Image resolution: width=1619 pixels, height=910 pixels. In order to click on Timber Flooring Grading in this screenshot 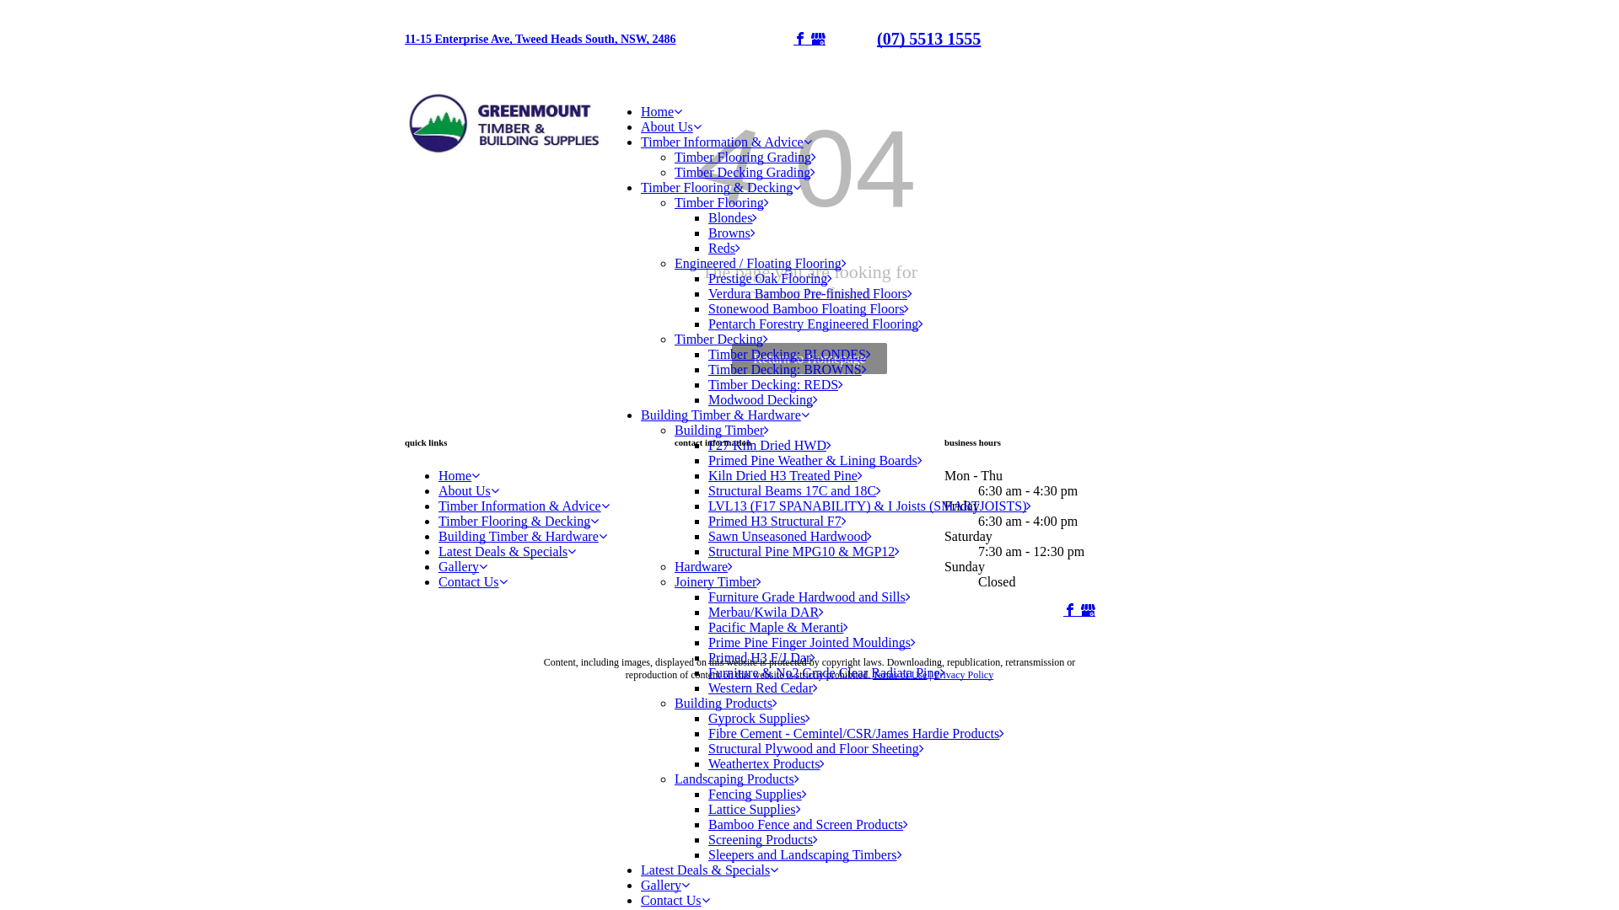, I will do `click(745, 157)`.